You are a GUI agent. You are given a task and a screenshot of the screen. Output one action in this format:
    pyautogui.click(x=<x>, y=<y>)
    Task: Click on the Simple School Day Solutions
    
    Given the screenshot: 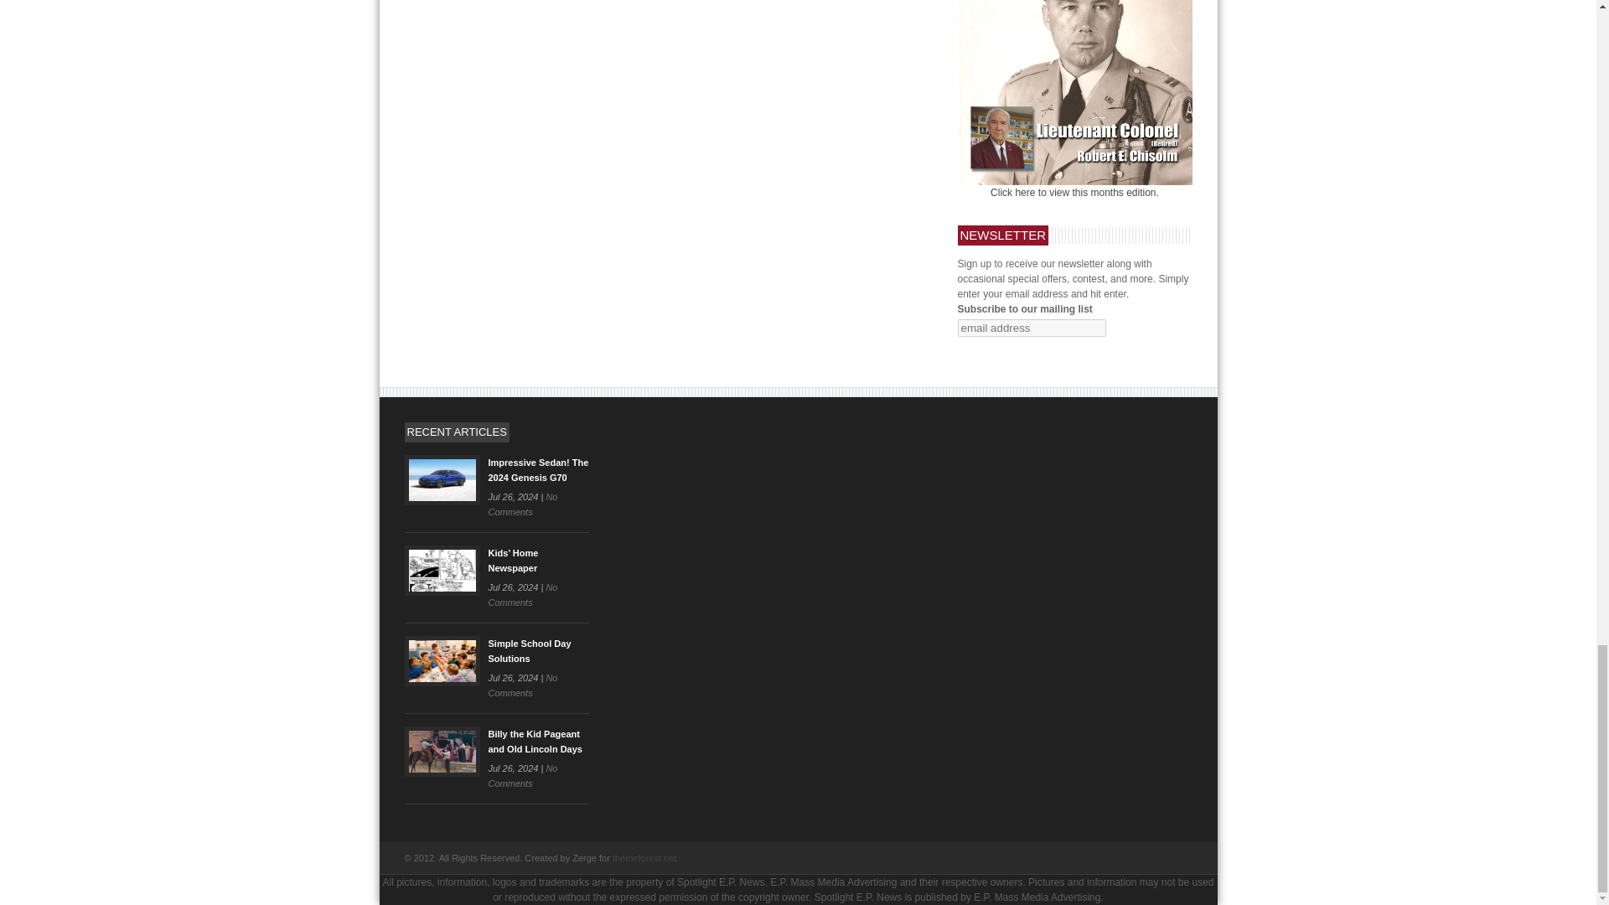 What is the action you would take?
    pyautogui.click(x=529, y=650)
    